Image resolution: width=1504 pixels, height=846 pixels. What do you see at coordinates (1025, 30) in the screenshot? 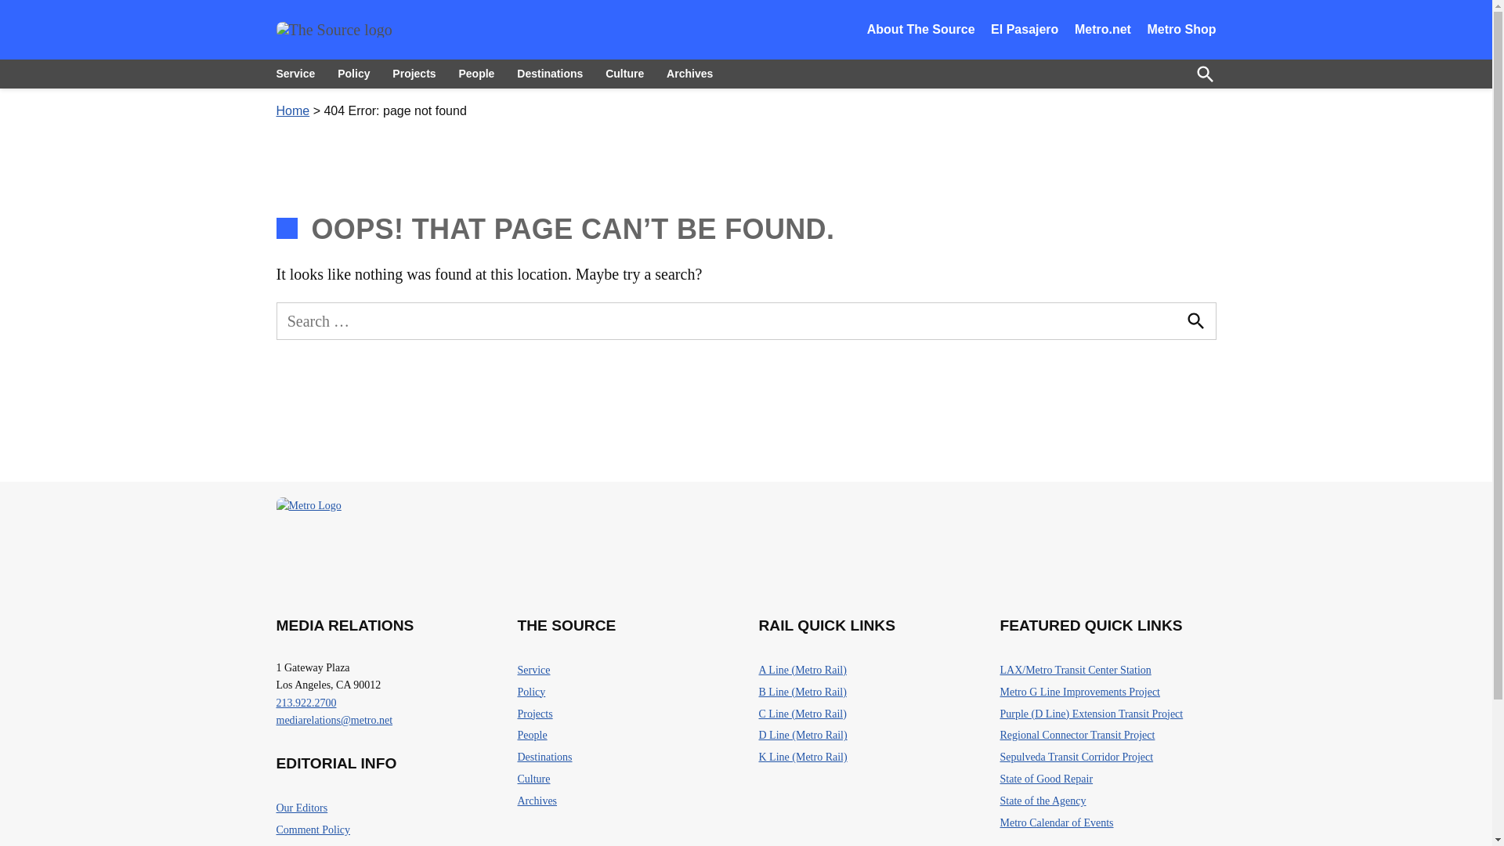
I see `El Pasajero` at bounding box center [1025, 30].